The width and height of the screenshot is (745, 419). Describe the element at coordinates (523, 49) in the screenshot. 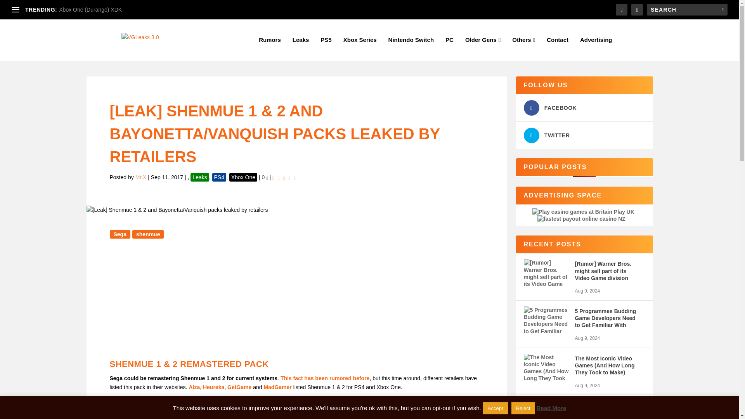

I see `Others` at that location.